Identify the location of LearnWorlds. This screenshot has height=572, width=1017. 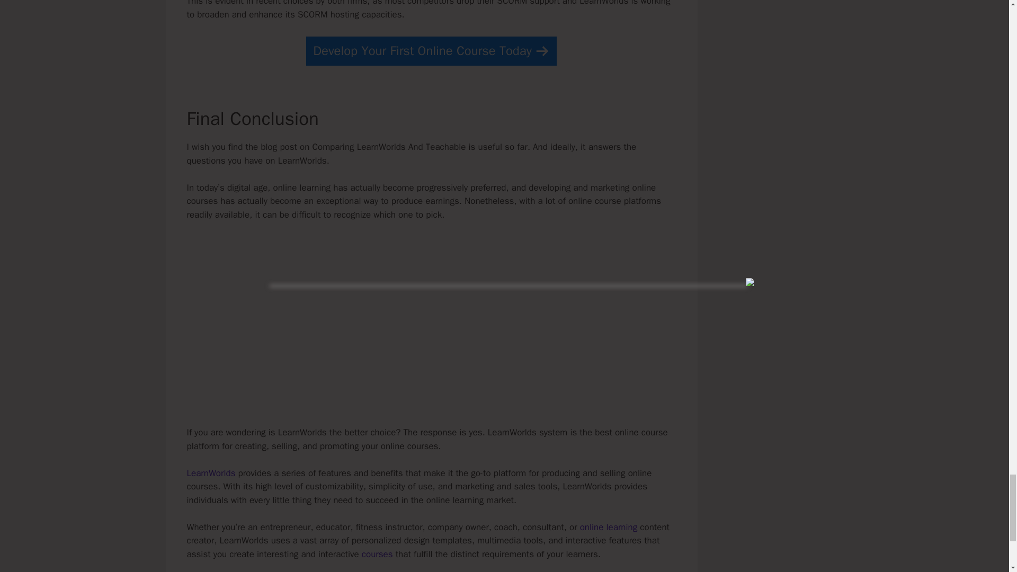
(210, 473).